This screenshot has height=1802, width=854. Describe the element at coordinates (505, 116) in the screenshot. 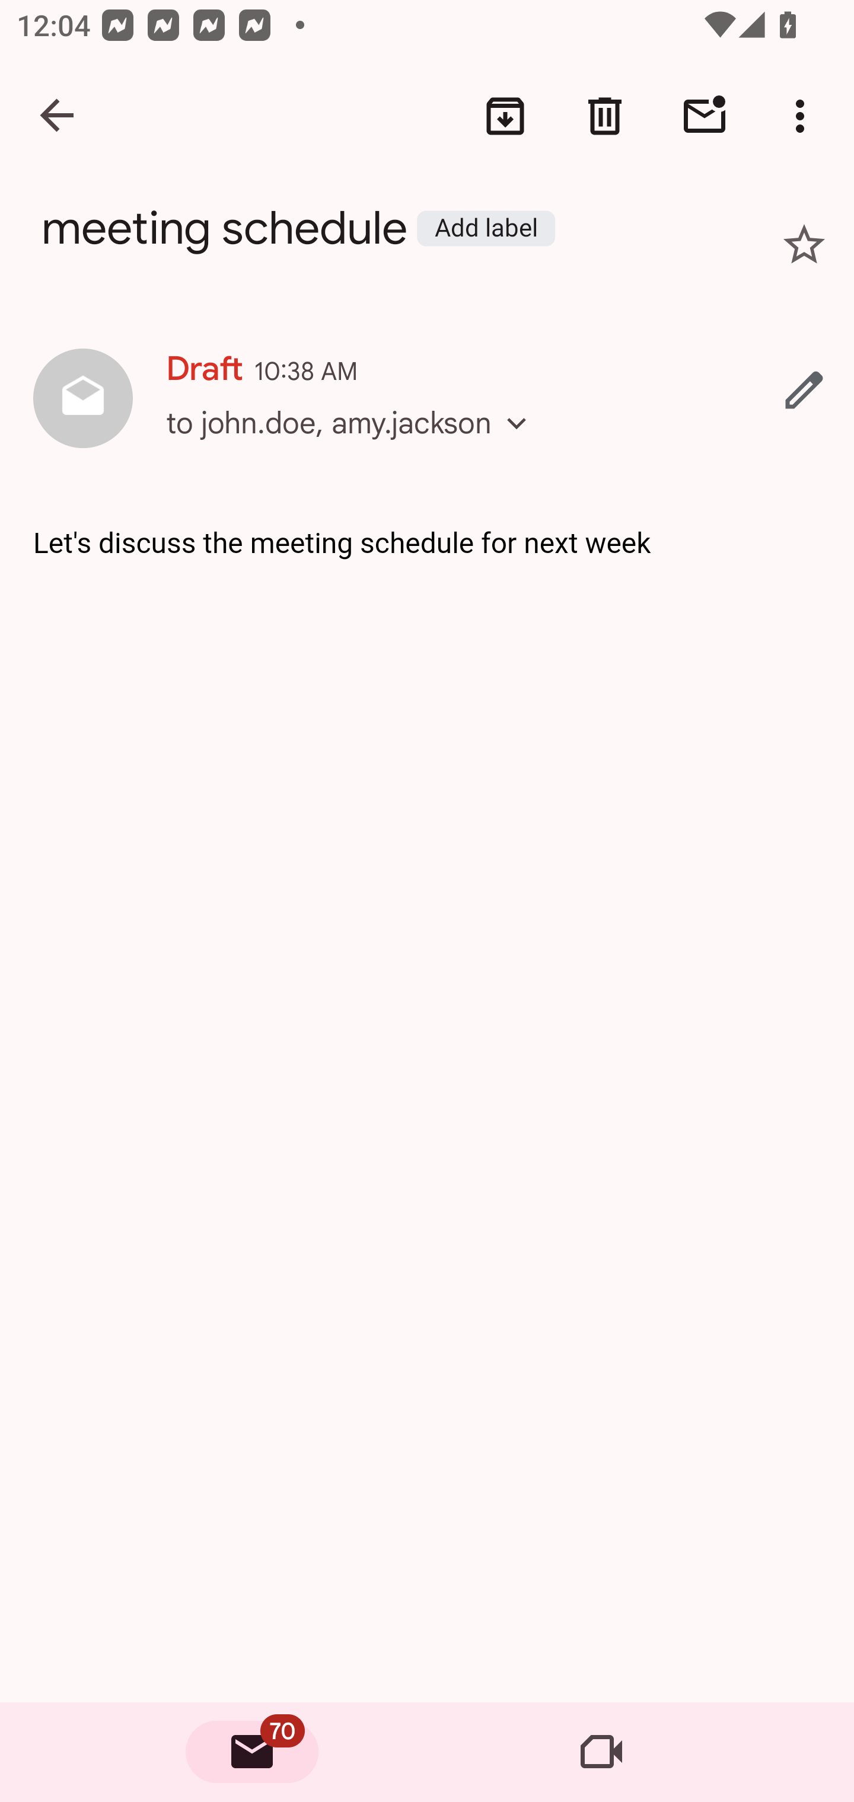

I see `Archive` at that location.